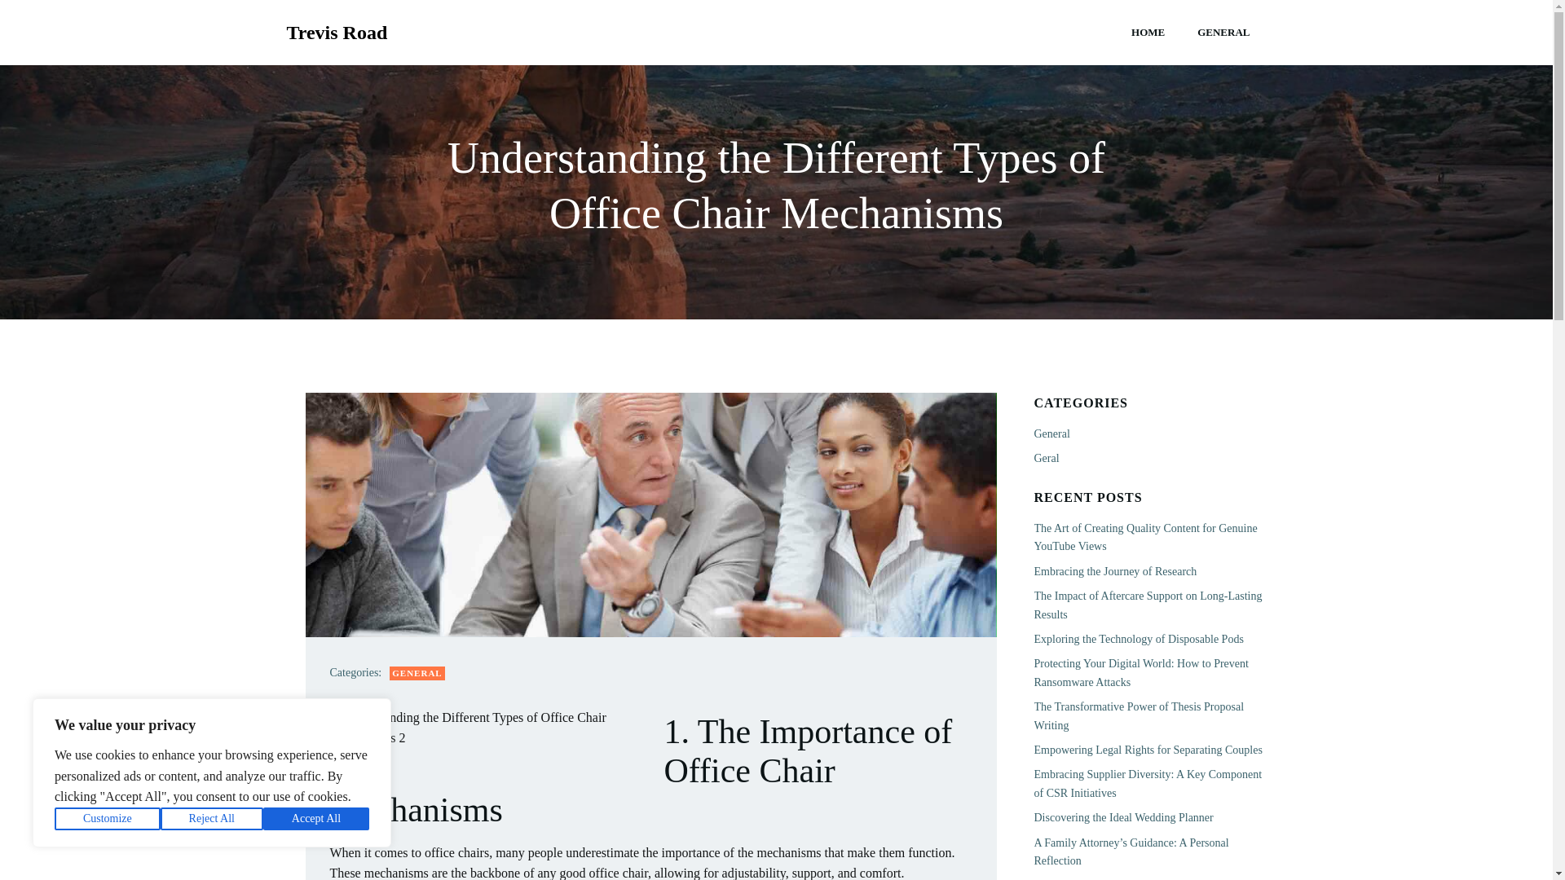 This screenshot has height=880, width=1565. What do you see at coordinates (1223, 33) in the screenshot?
I see `GENERAL` at bounding box center [1223, 33].